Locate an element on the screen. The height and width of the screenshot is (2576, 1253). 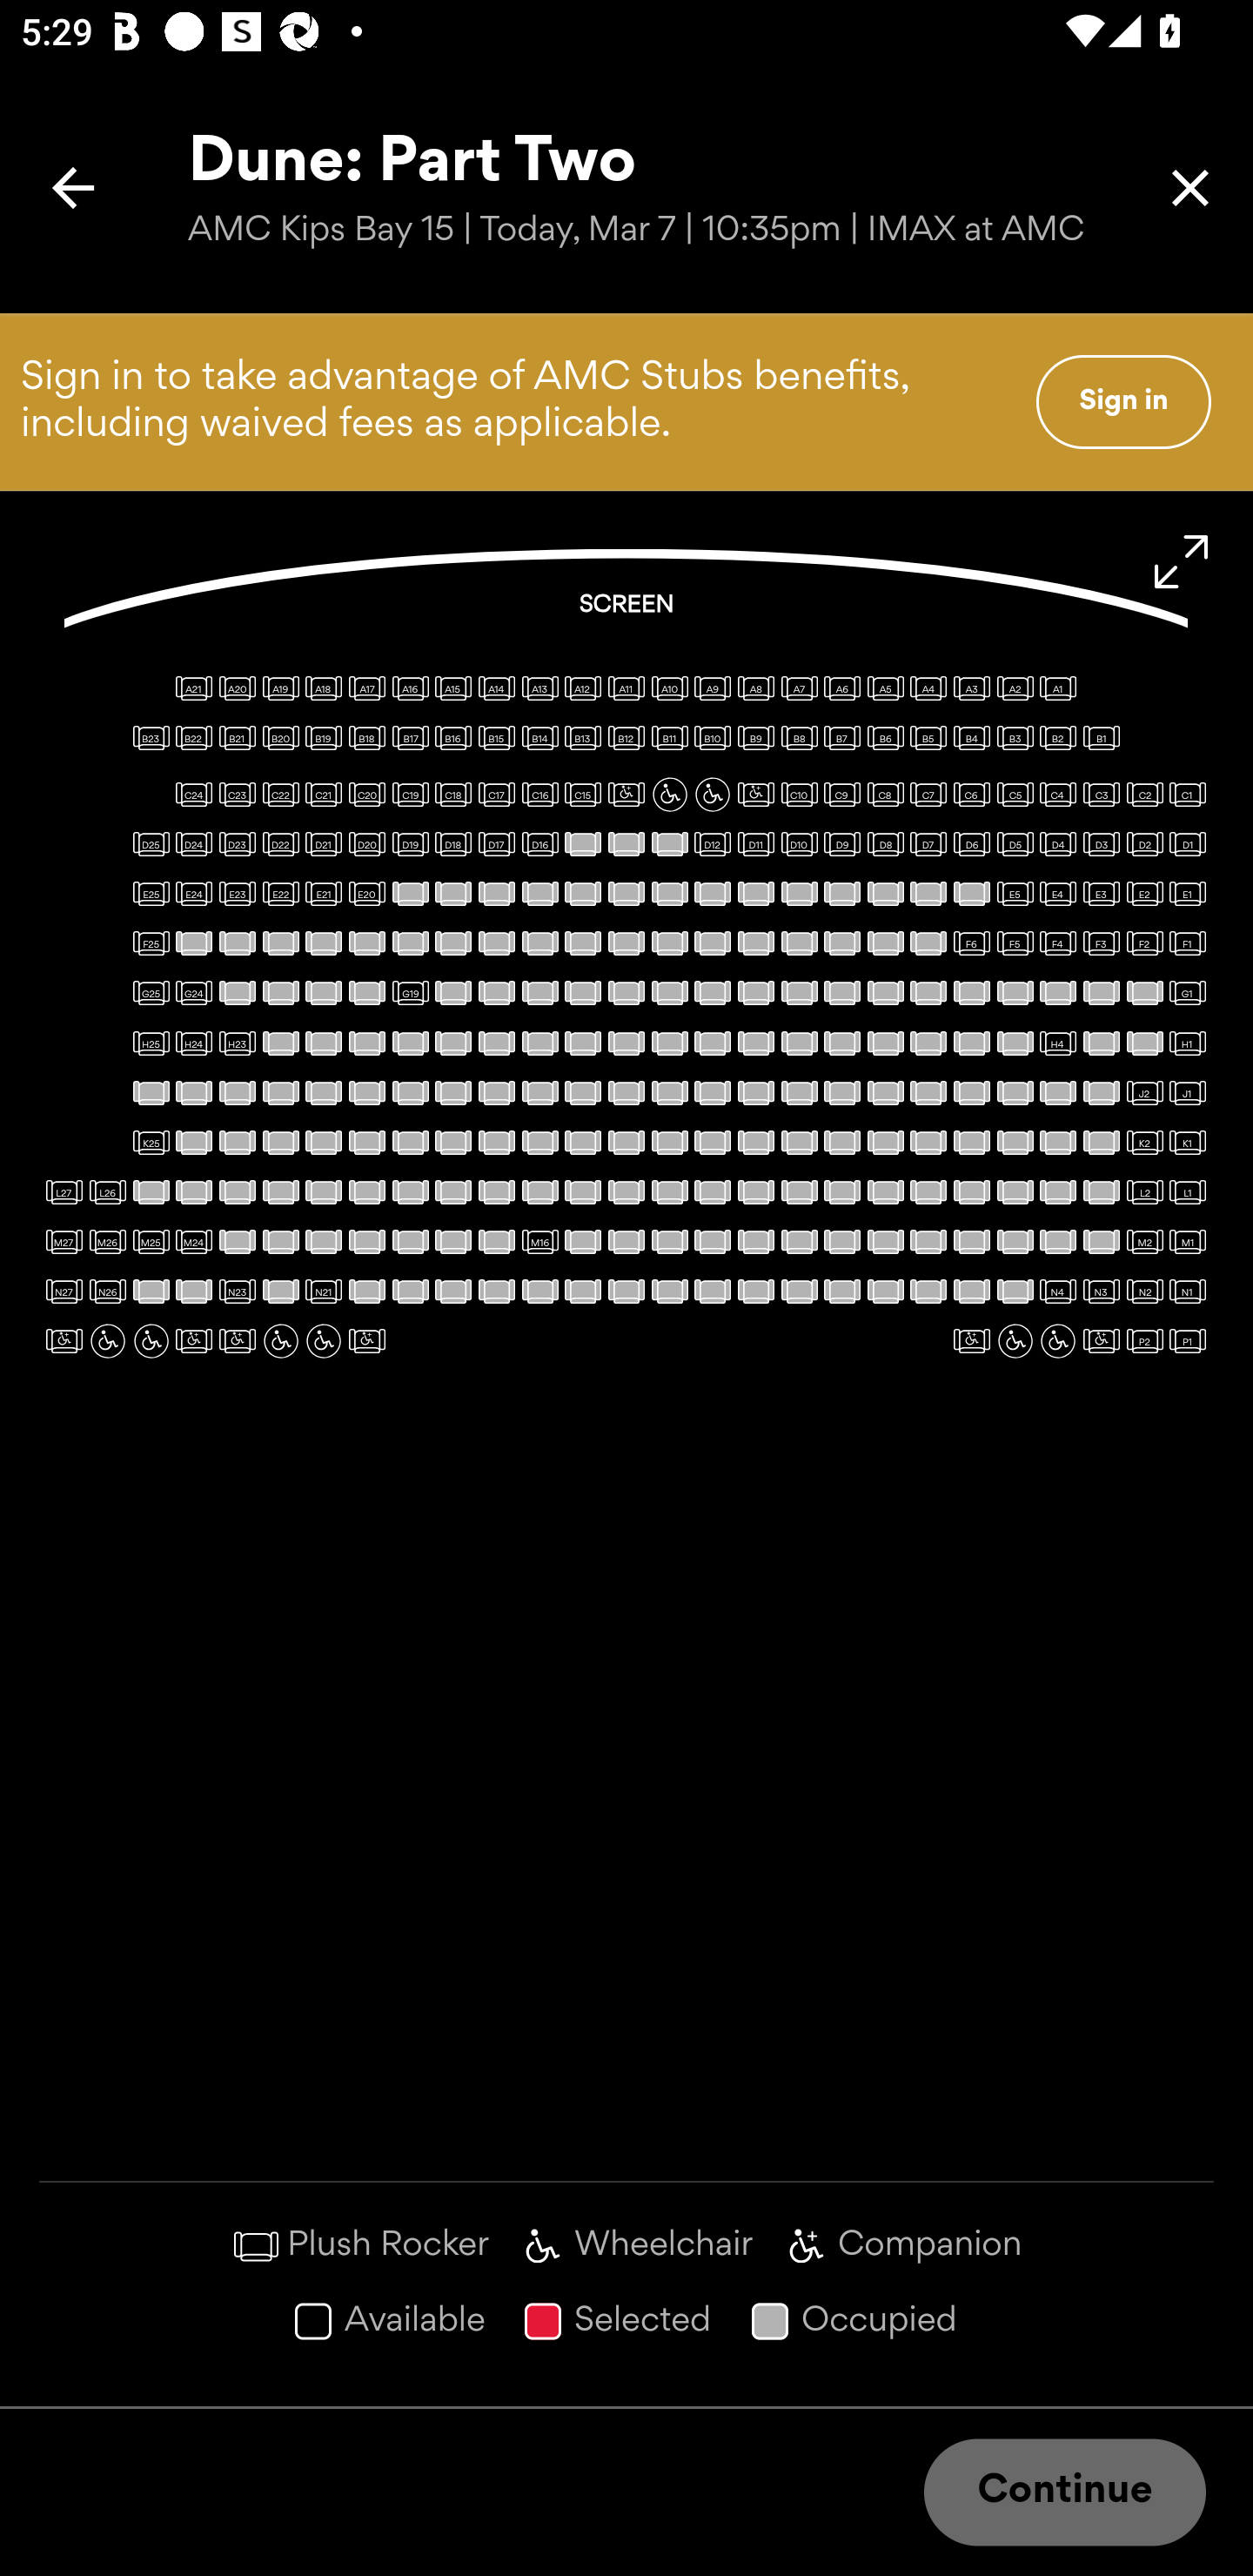
E22, Regular seat, available is located at coordinates (281, 893).